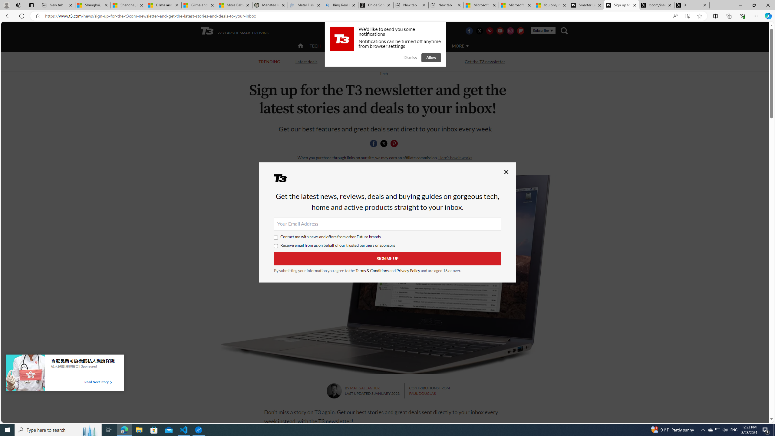  What do you see at coordinates (422, 393) in the screenshot?
I see `PAUL DOUGLAS` at bounding box center [422, 393].